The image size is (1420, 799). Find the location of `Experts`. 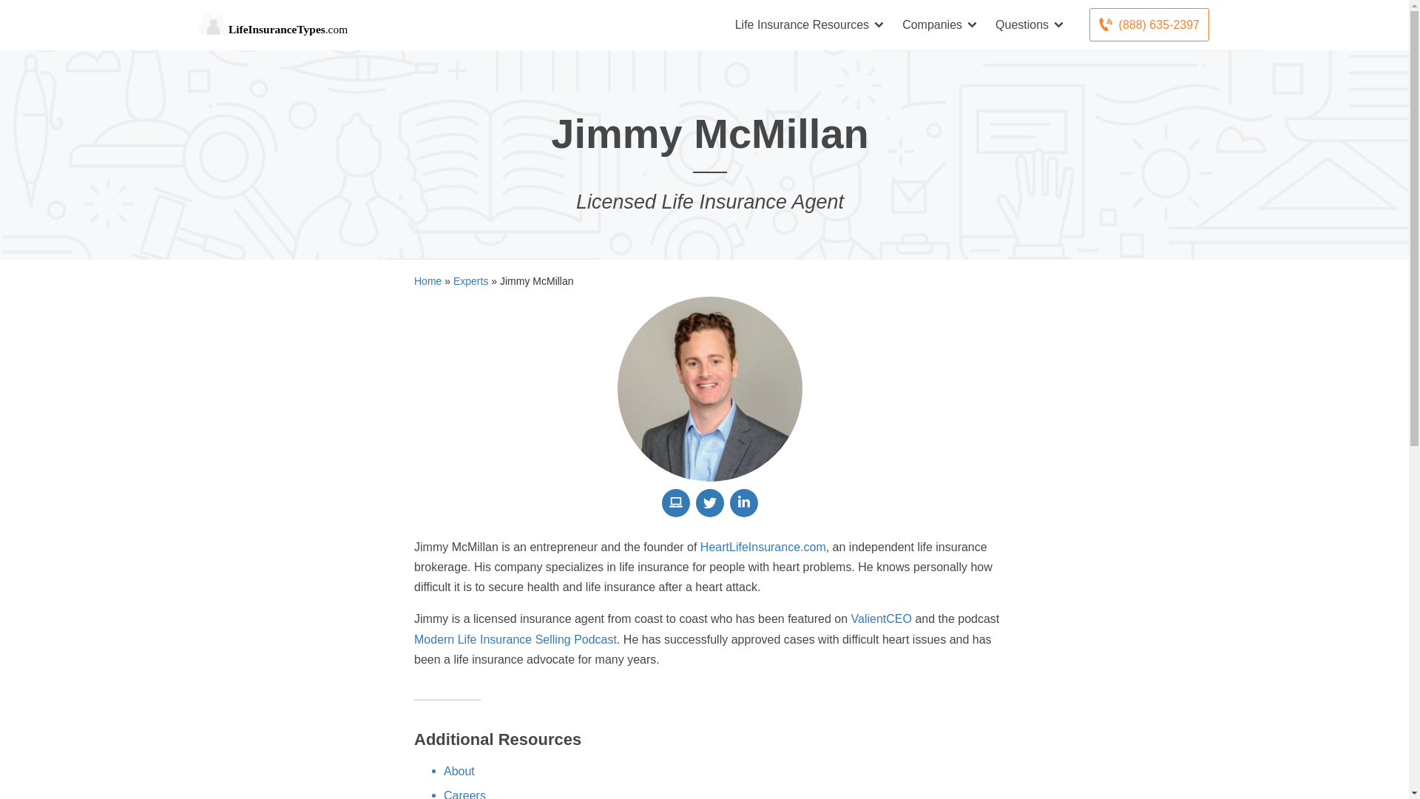

Experts is located at coordinates (470, 281).